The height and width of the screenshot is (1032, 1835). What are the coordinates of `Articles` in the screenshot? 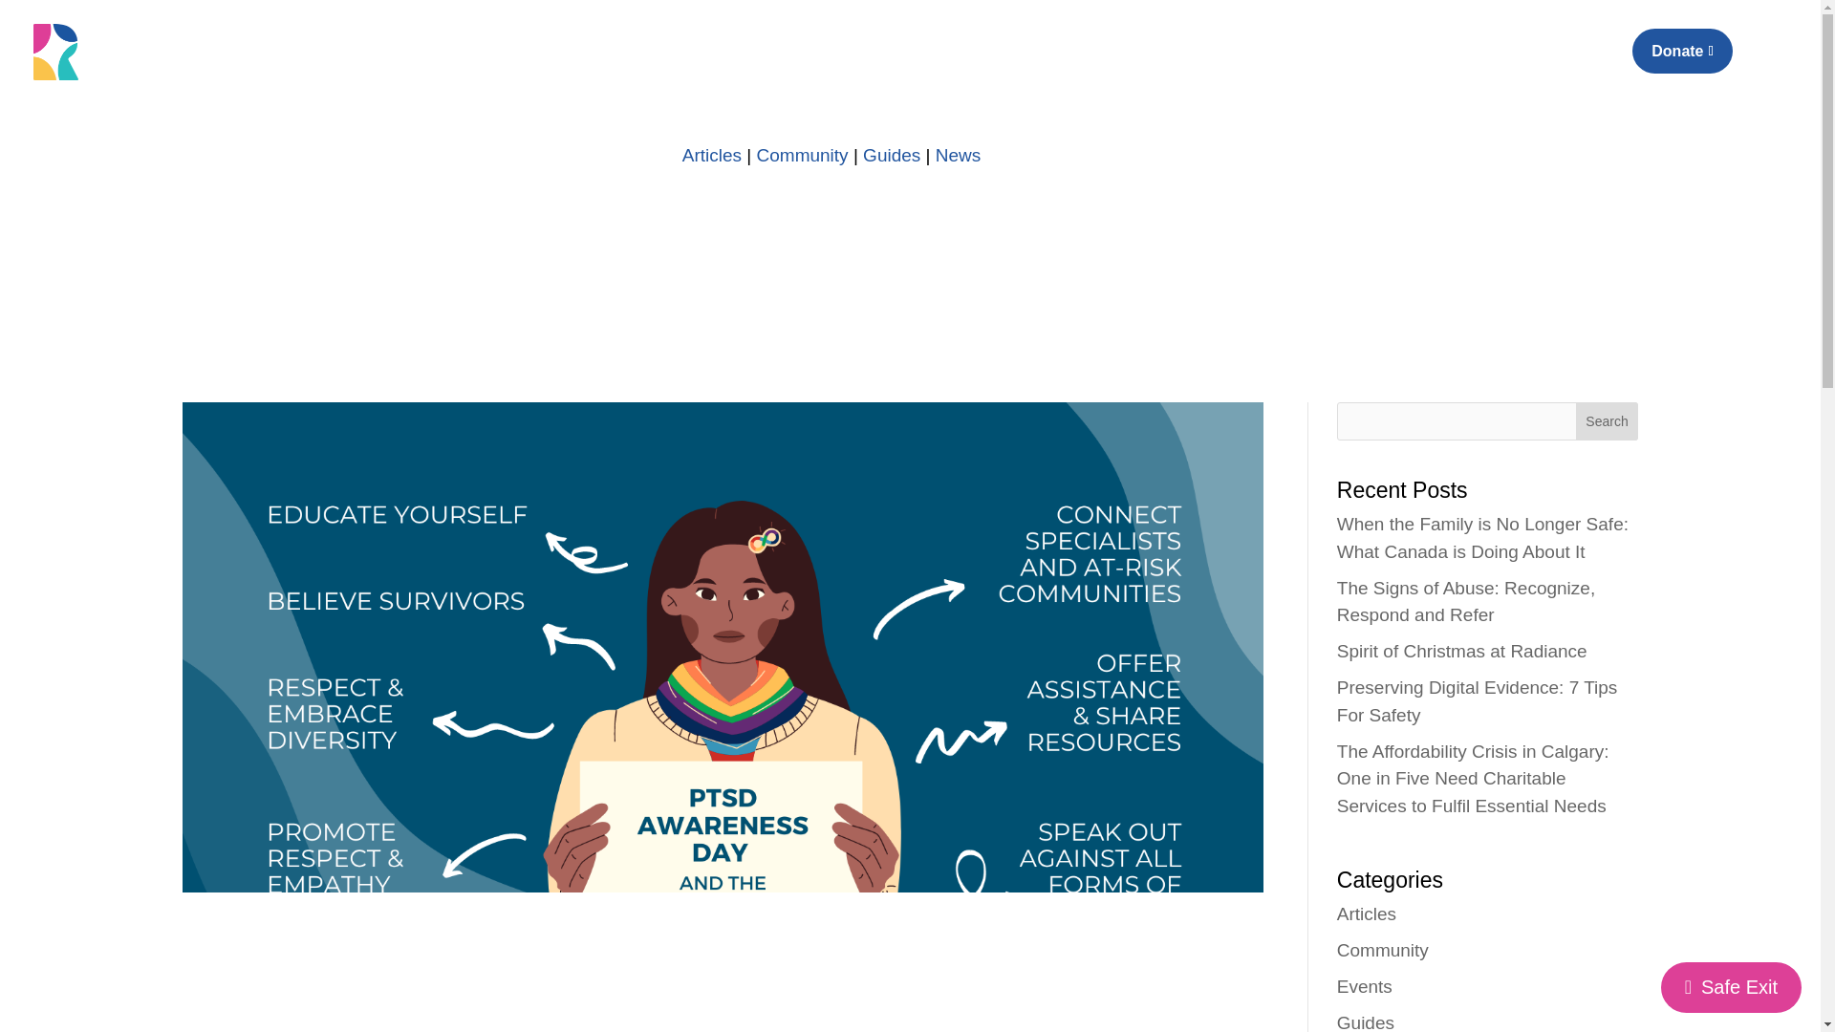 It's located at (711, 155).